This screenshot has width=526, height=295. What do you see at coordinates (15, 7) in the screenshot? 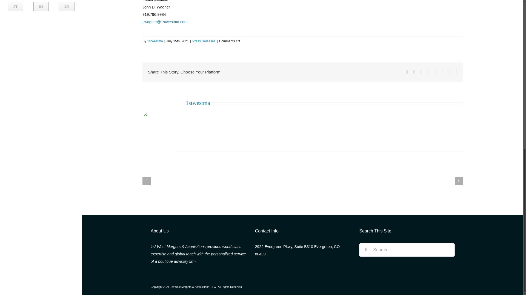
I see `Posts by 1stwestma` at bounding box center [15, 7].